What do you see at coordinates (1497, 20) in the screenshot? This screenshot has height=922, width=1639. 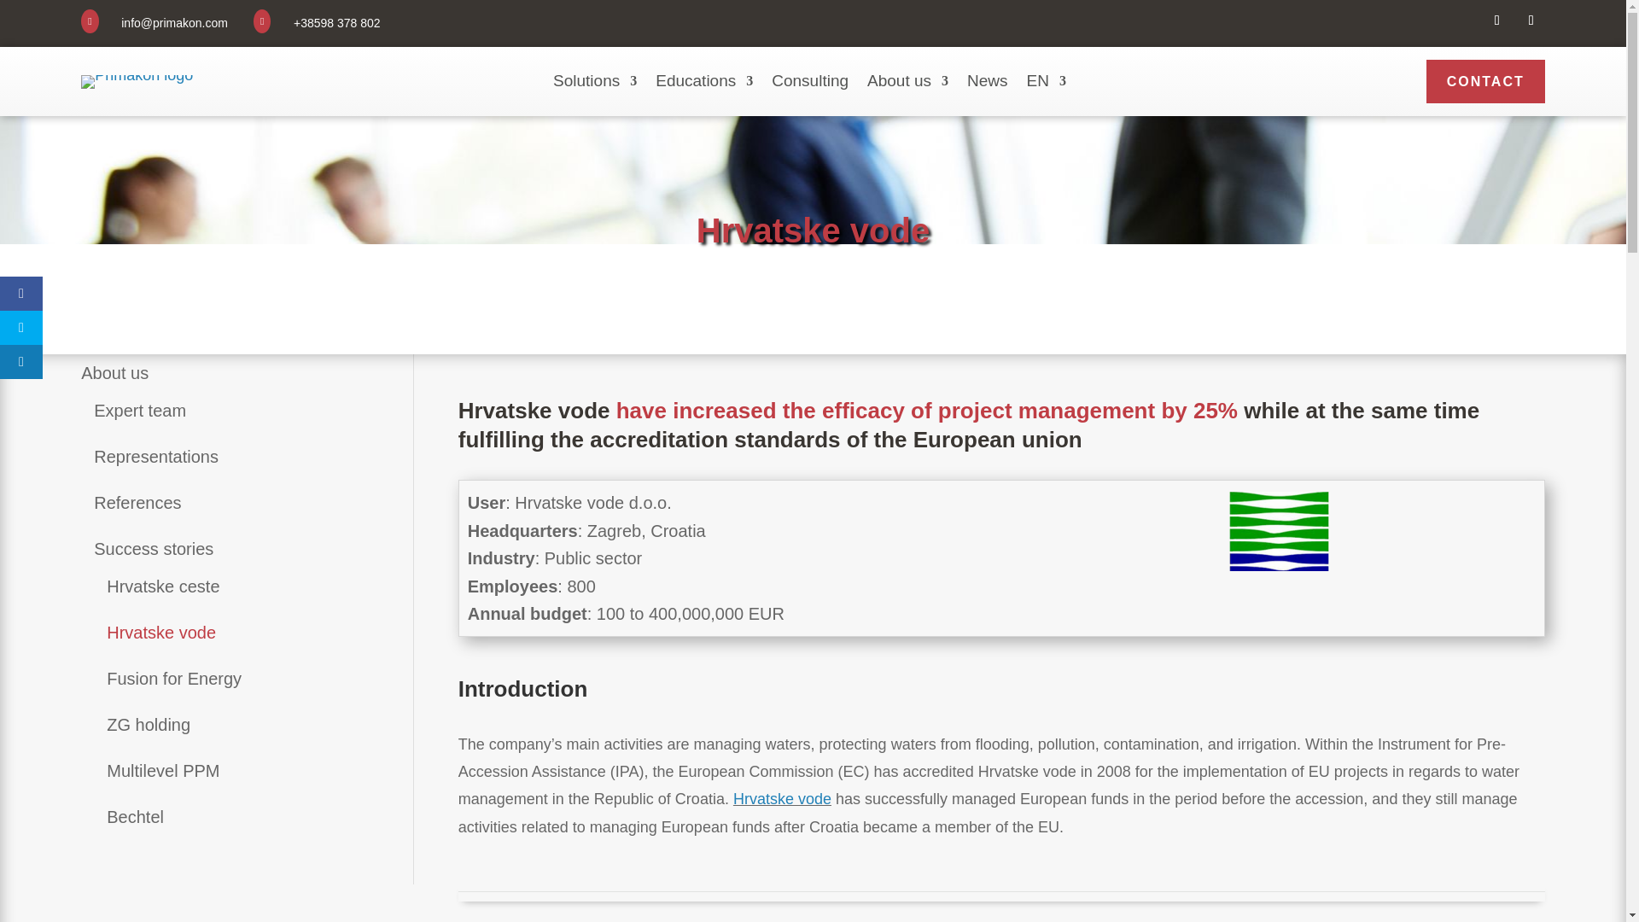 I see `Follow on Facebook` at bounding box center [1497, 20].